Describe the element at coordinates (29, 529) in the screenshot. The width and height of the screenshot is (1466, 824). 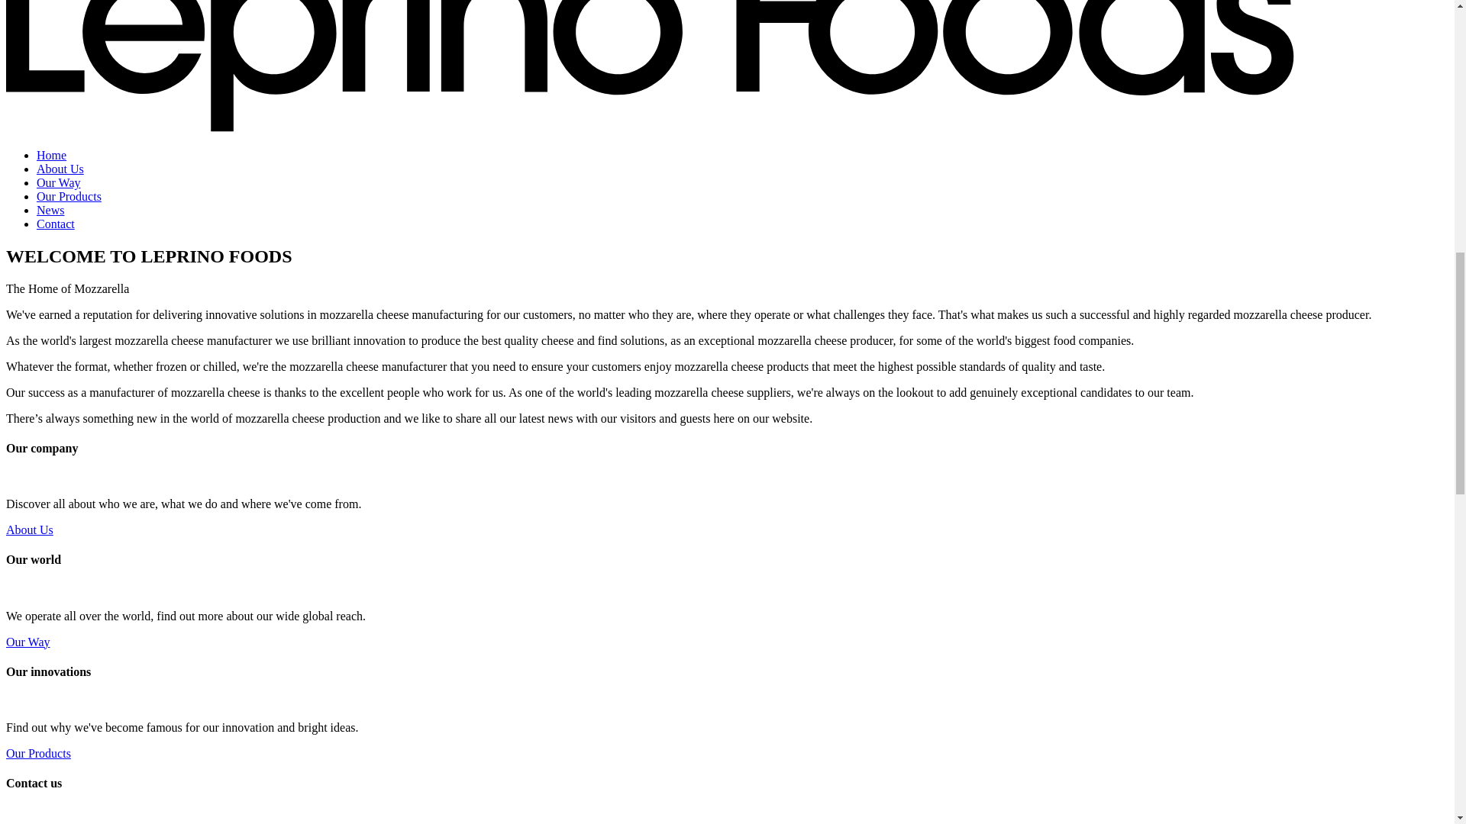
I see `About Us` at that location.